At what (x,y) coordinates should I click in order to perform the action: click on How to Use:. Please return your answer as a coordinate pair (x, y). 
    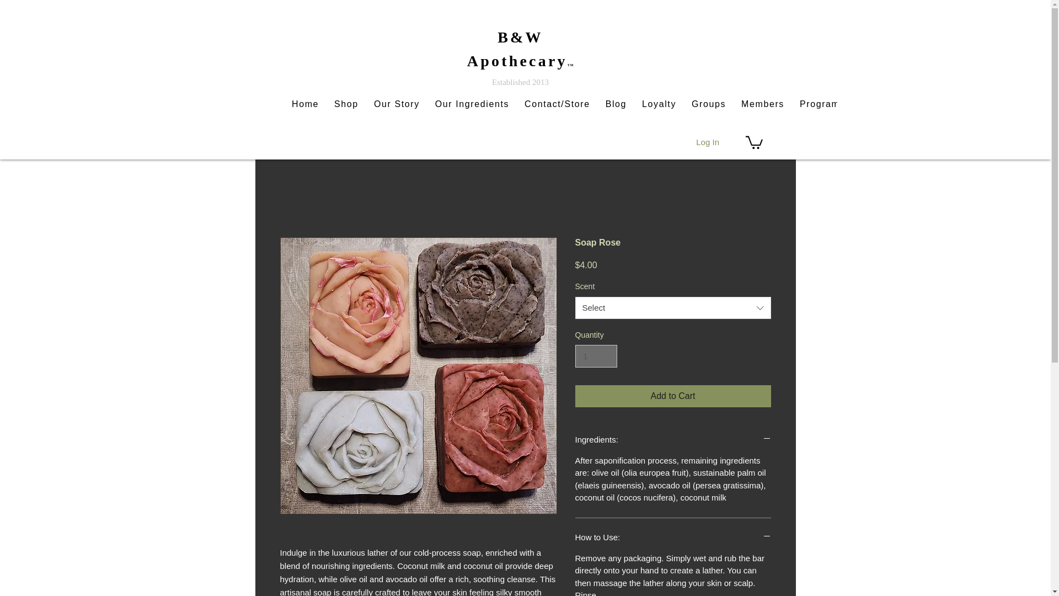
    Looking at the image, I should click on (673, 537).